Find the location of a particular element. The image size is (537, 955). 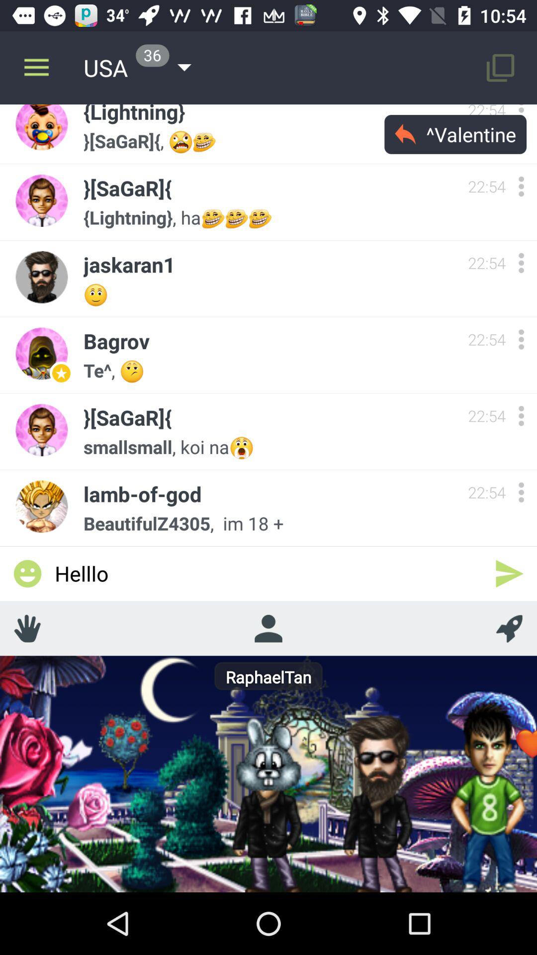

raphaeltan is located at coordinates (268, 628).